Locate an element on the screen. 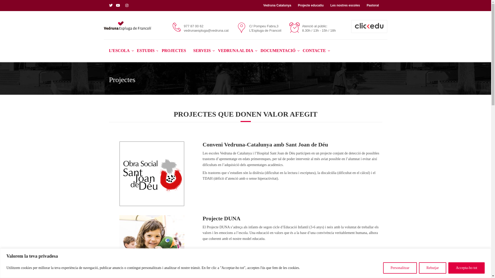 This screenshot has width=495, height=278. Accepta-ho tot is located at coordinates (467, 268).